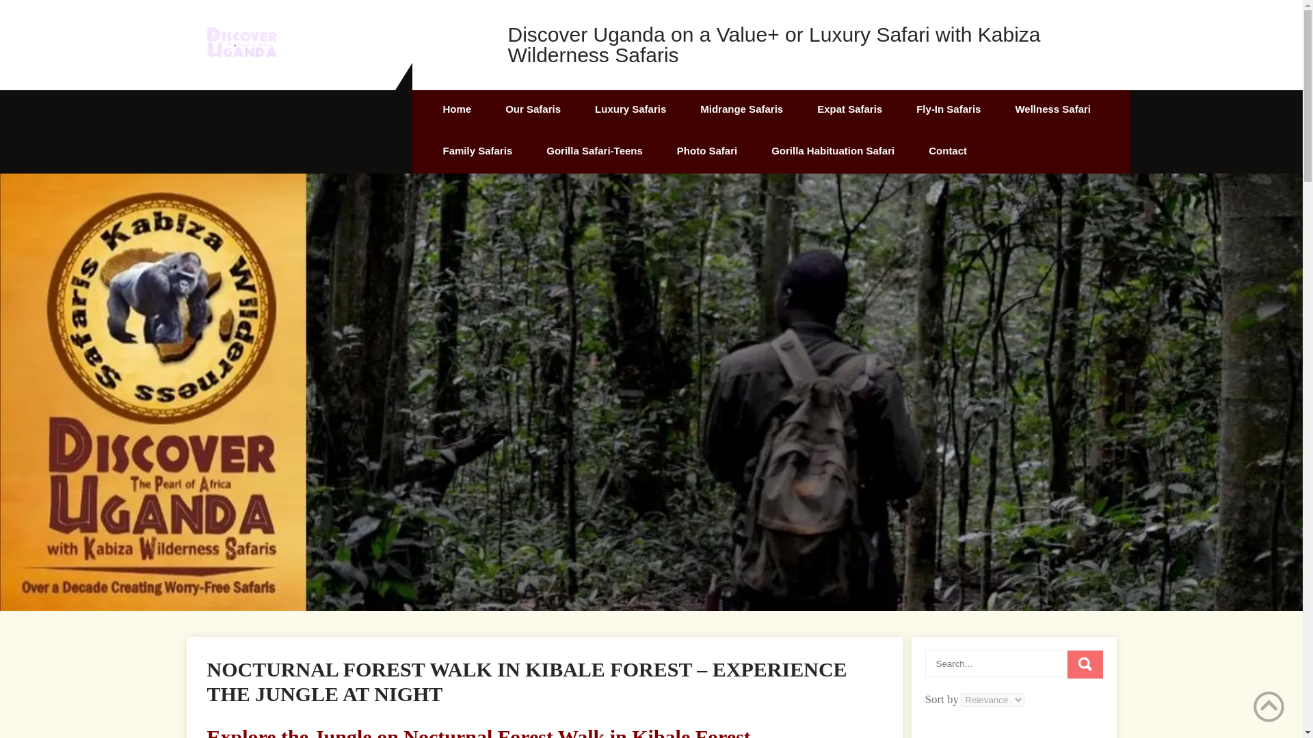 This screenshot has width=1313, height=738. What do you see at coordinates (947, 152) in the screenshot?
I see `Contact` at bounding box center [947, 152].